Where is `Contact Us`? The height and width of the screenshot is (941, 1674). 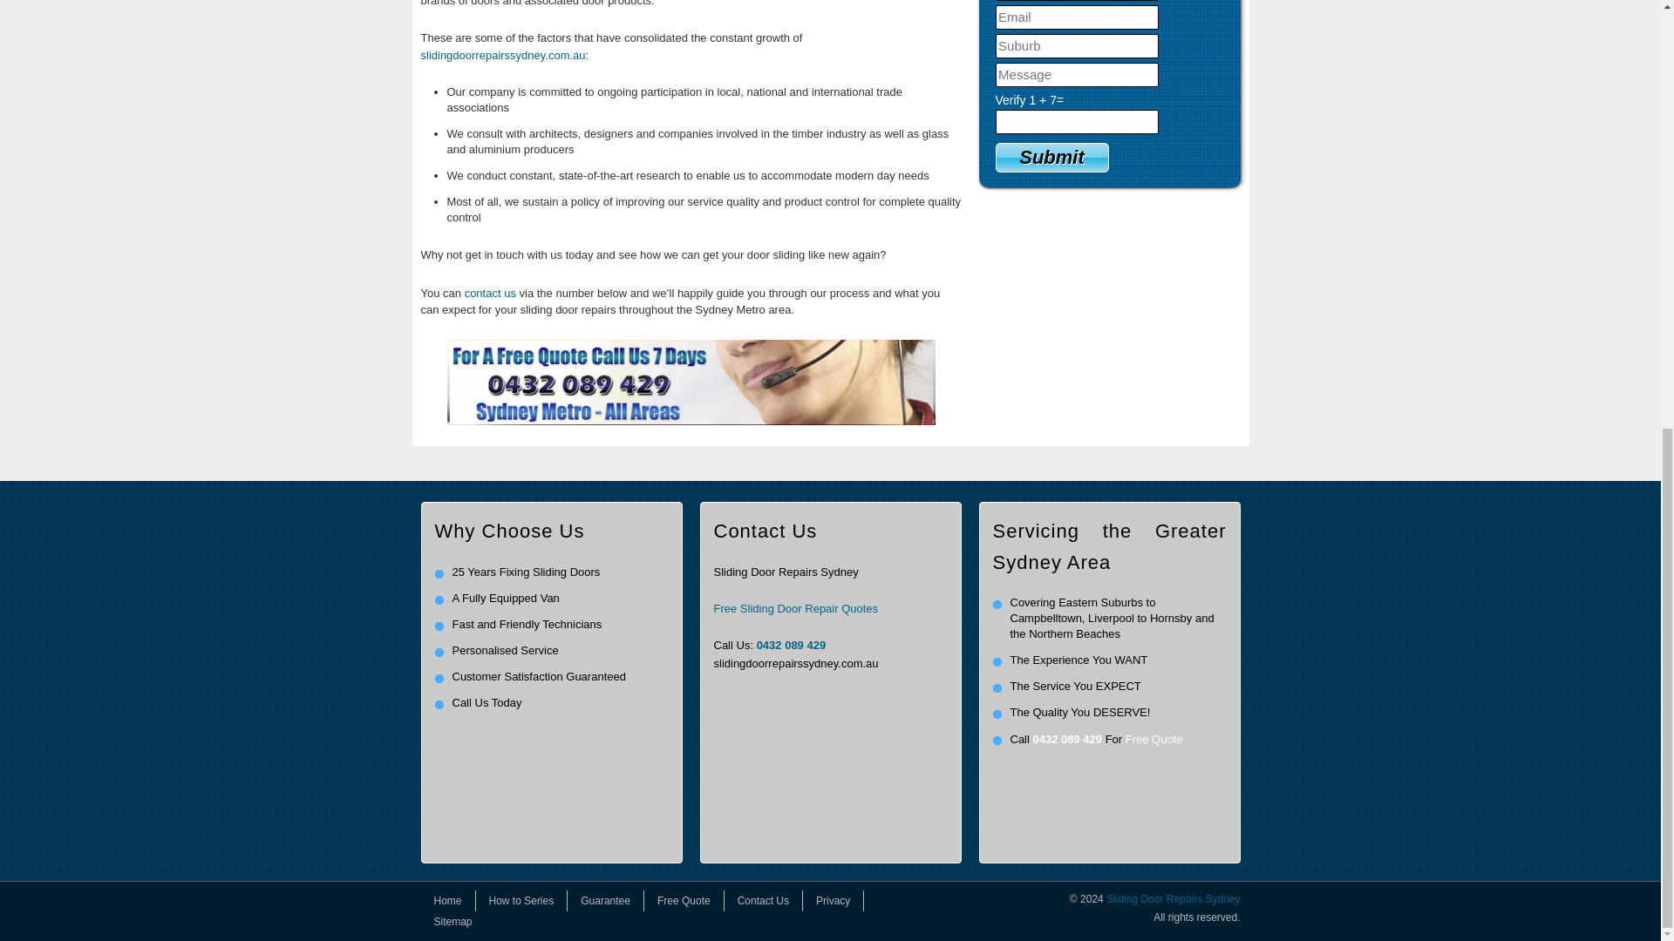 Contact Us is located at coordinates (764, 901).